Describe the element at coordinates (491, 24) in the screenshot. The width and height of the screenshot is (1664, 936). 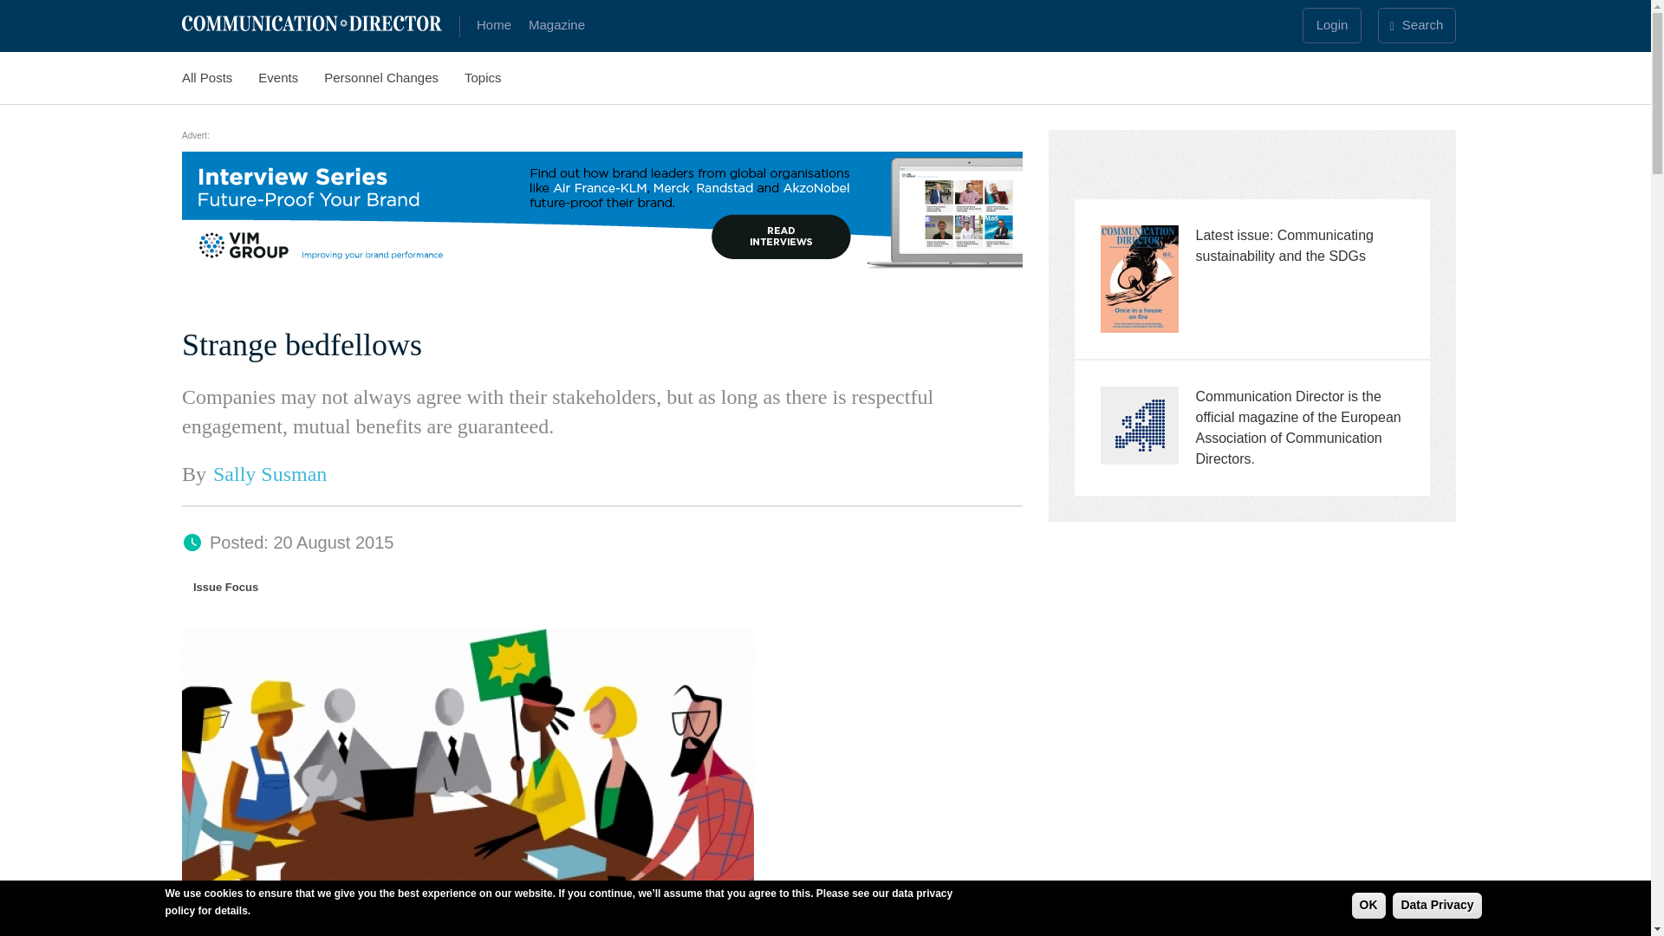
I see `Home` at that location.